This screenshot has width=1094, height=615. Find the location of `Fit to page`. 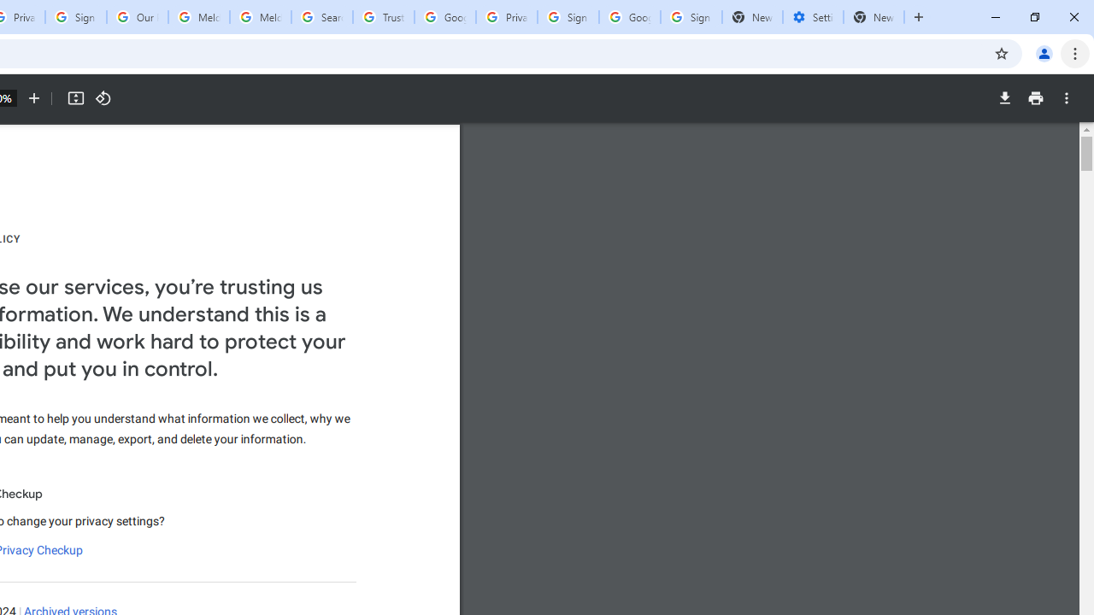

Fit to page is located at coordinates (75, 98).